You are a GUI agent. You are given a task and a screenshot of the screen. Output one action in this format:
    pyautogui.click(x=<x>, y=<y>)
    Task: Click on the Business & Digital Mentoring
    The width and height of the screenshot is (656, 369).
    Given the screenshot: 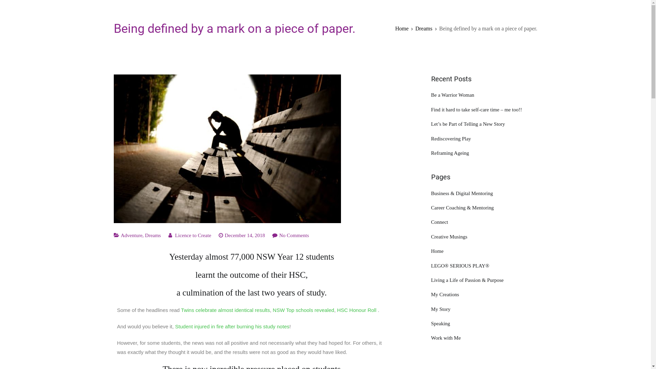 What is the action you would take?
    pyautogui.click(x=484, y=193)
    